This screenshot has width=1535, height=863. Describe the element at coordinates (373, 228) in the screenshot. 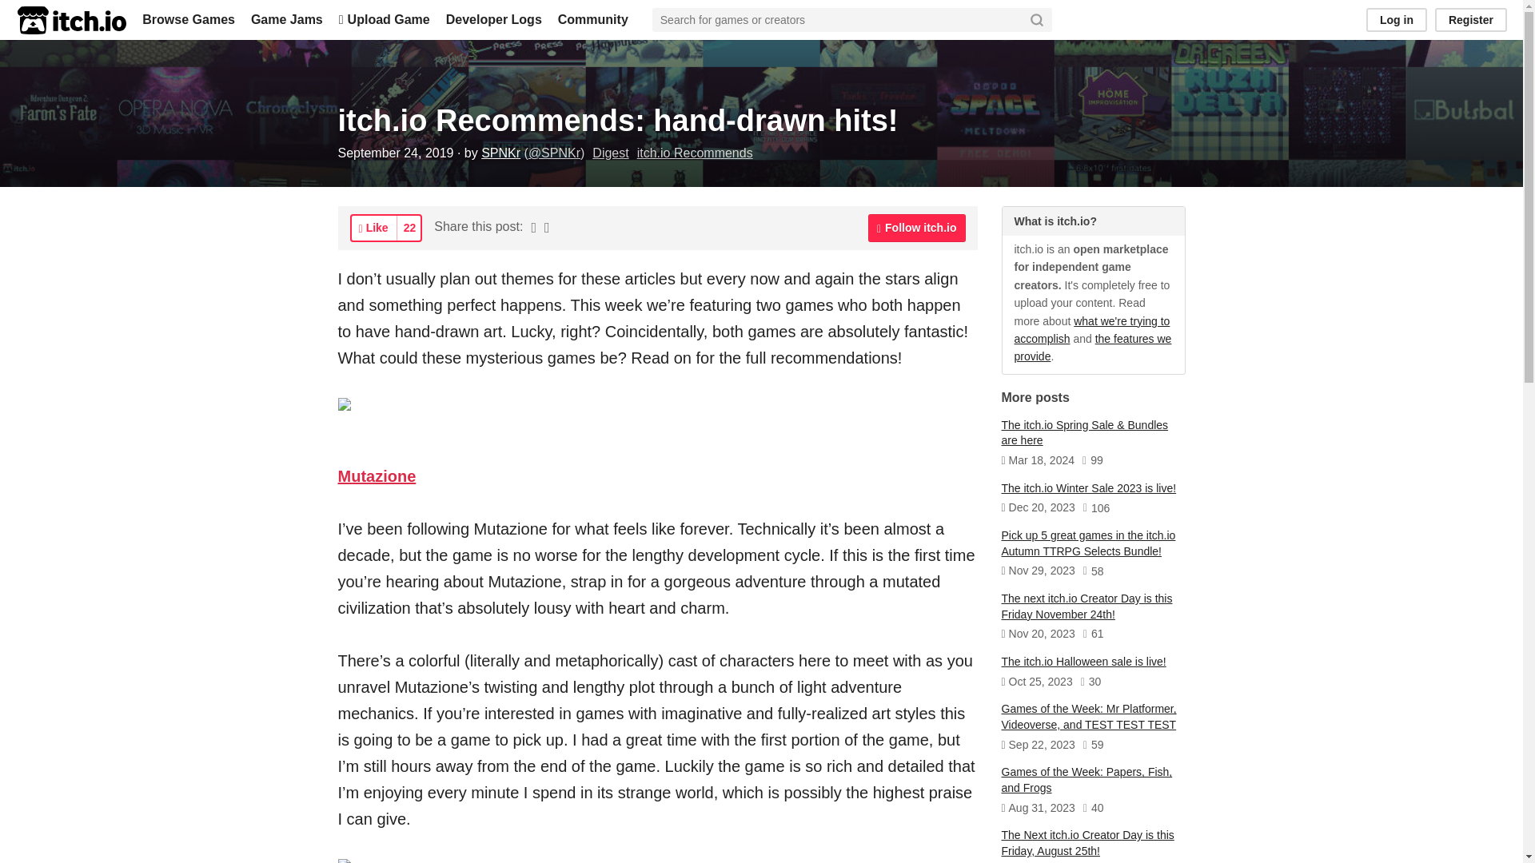

I see `Like` at that location.